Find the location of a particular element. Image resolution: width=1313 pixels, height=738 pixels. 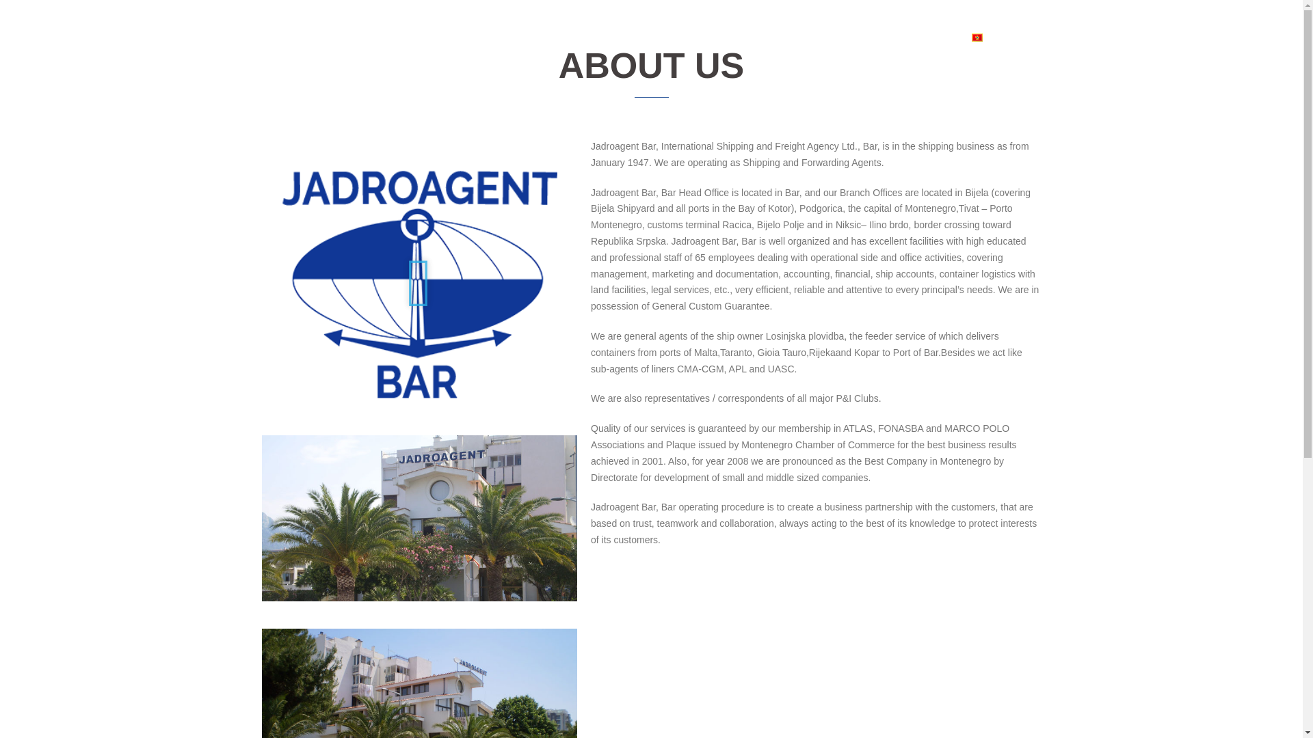

Home is located at coordinates (725, 37).